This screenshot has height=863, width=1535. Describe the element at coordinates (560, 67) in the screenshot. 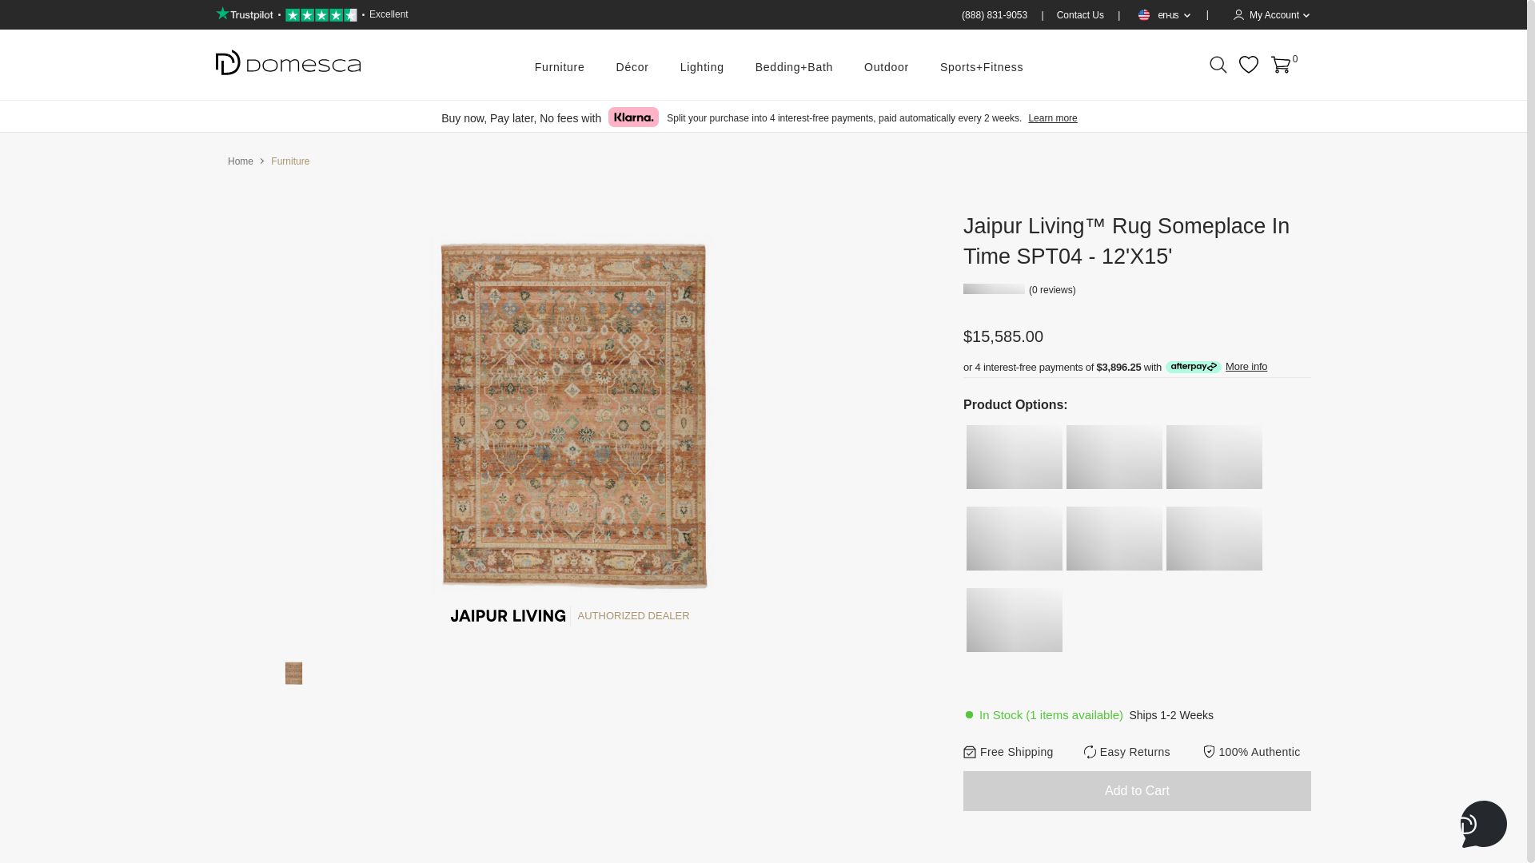

I see `Furniture` at that location.